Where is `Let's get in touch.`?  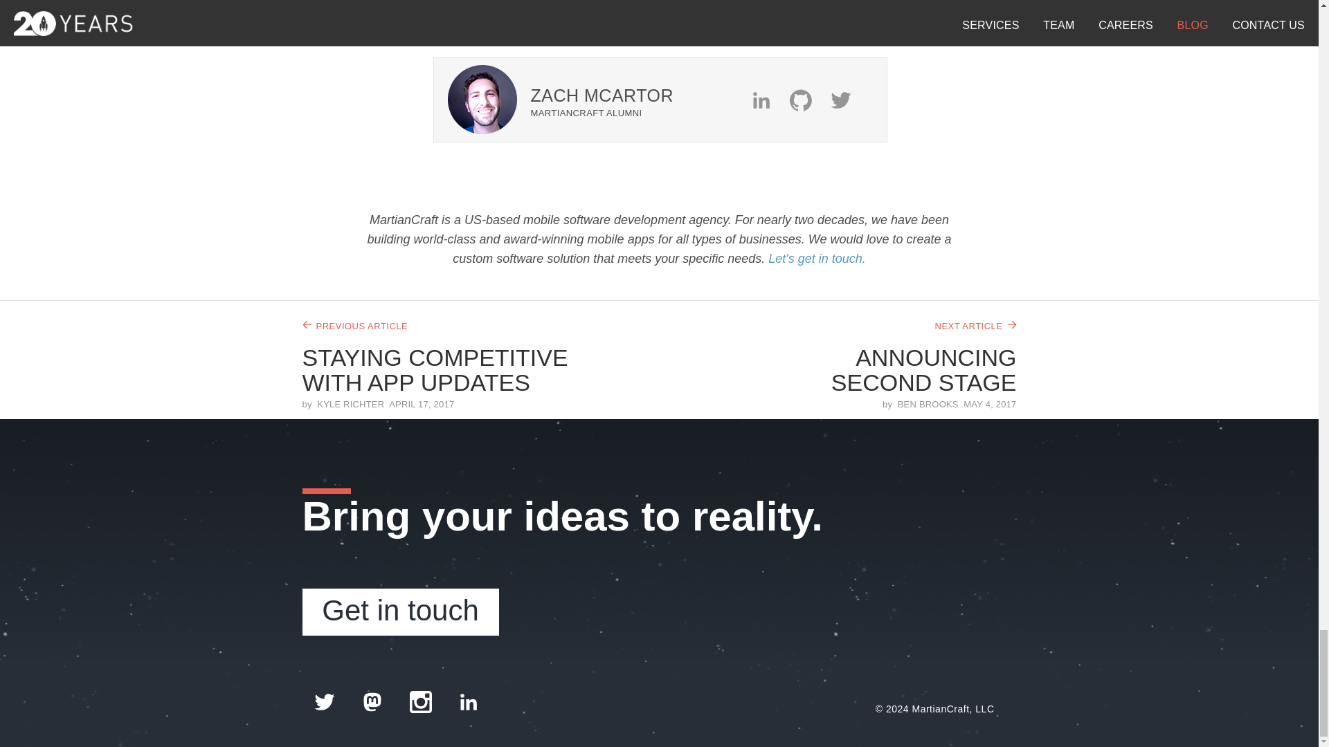 Let's get in touch. is located at coordinates (817, 259).